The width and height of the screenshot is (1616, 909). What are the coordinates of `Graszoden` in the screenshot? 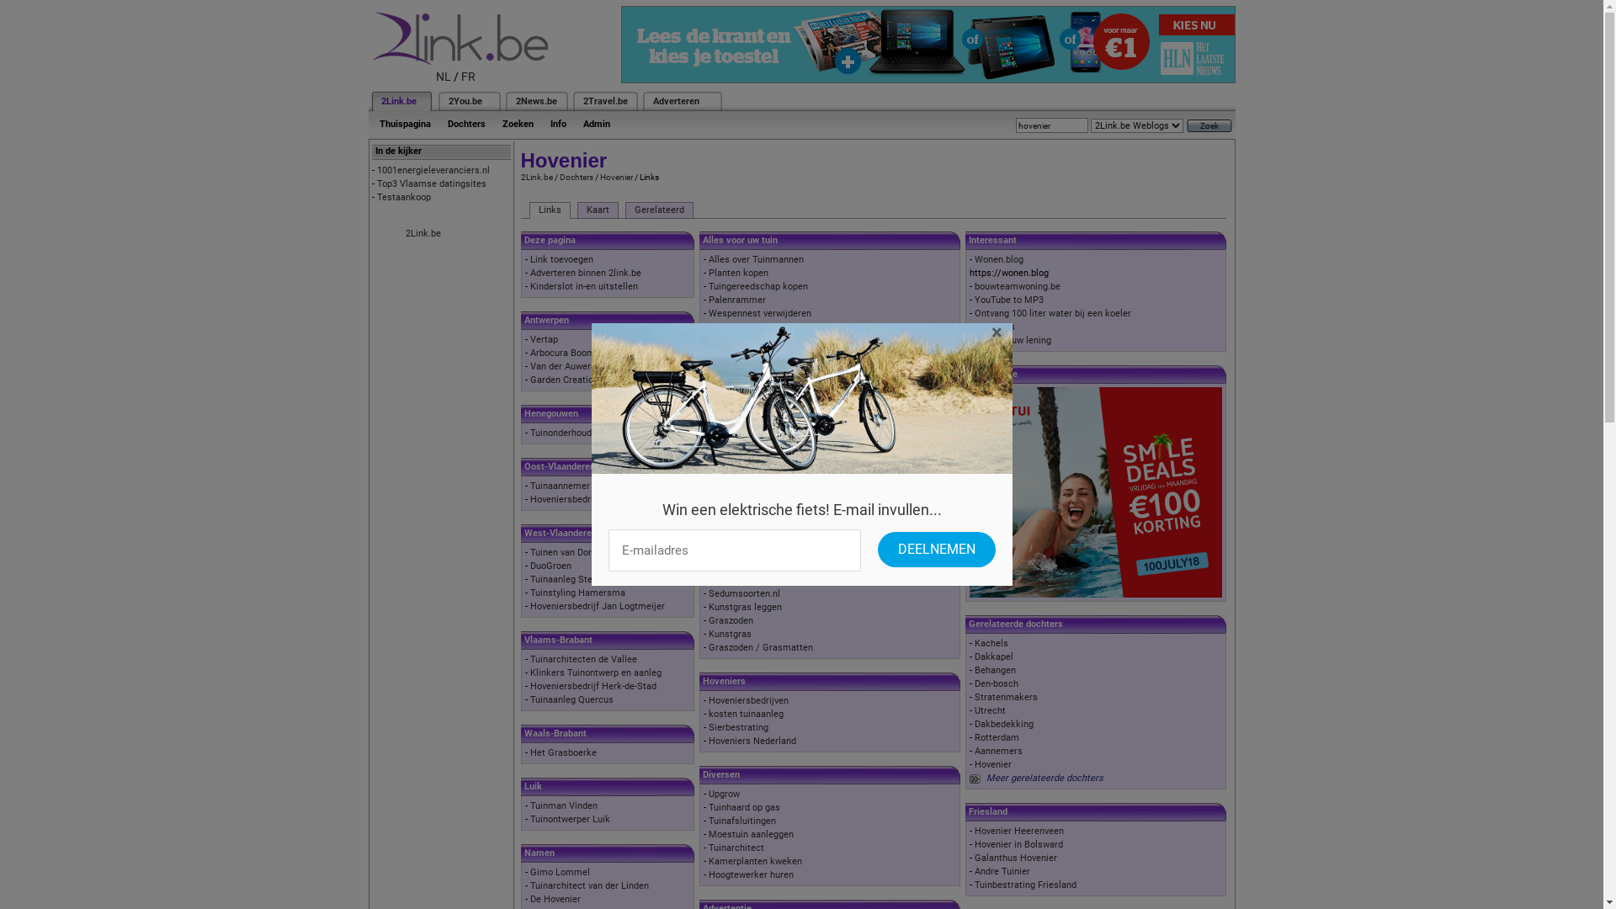 It's located at (731, 621).